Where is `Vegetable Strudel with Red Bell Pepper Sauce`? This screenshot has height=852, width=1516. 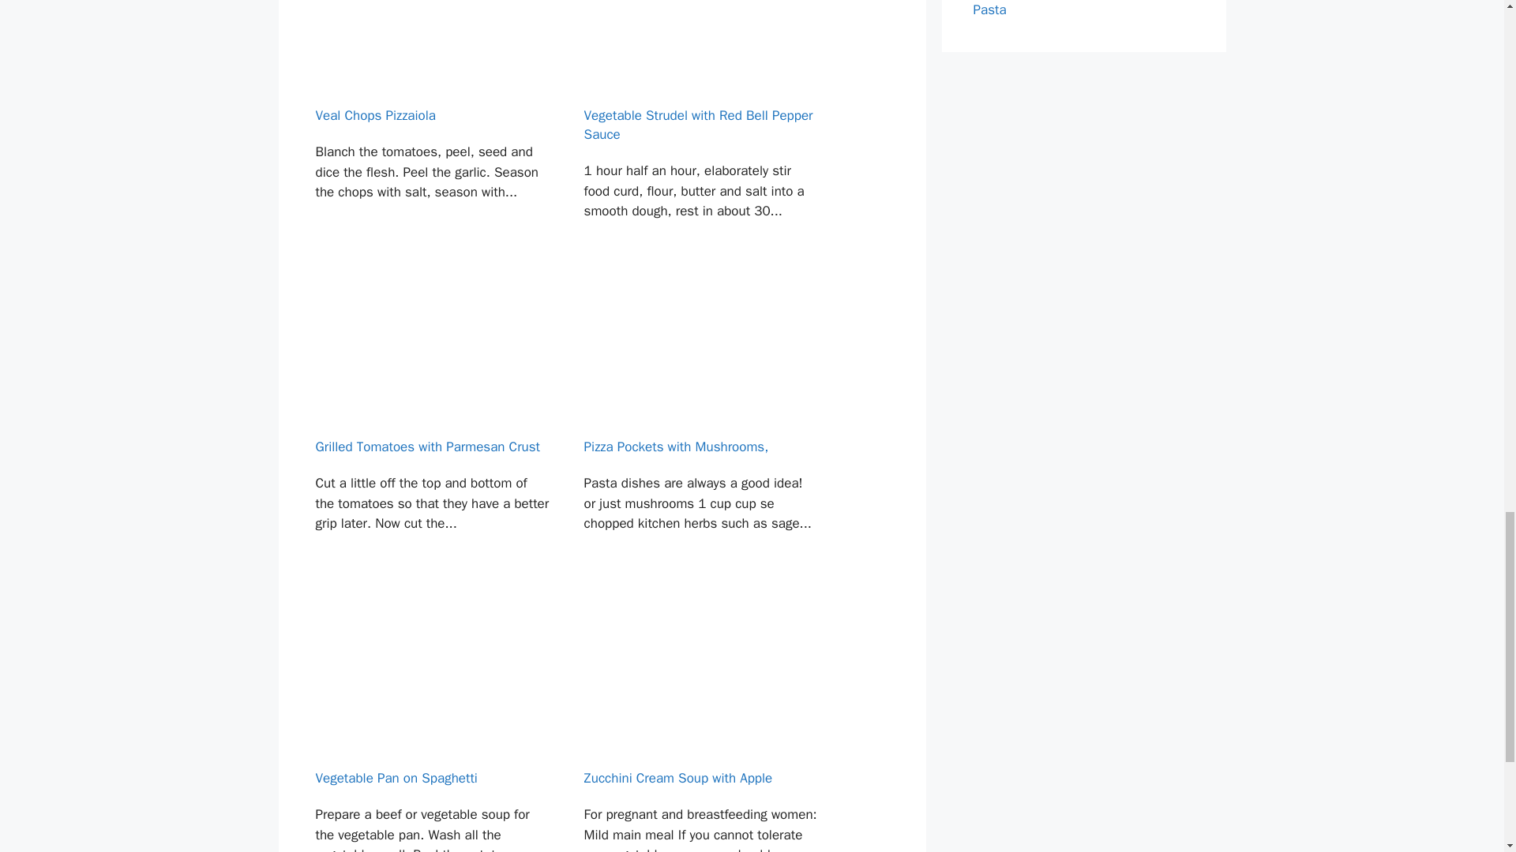 Vegetable Strudel with Red Bell Pepper Sauce is located at coordinates (701, 128).